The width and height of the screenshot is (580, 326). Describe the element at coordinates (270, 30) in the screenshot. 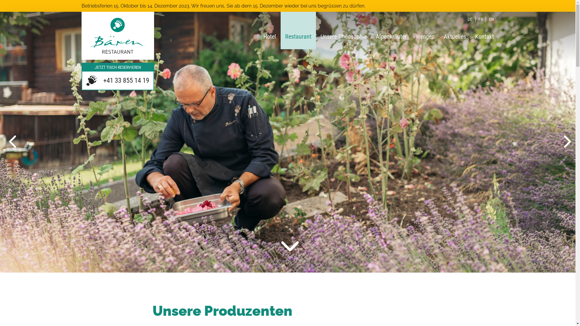

I see `Hotel` at that location.